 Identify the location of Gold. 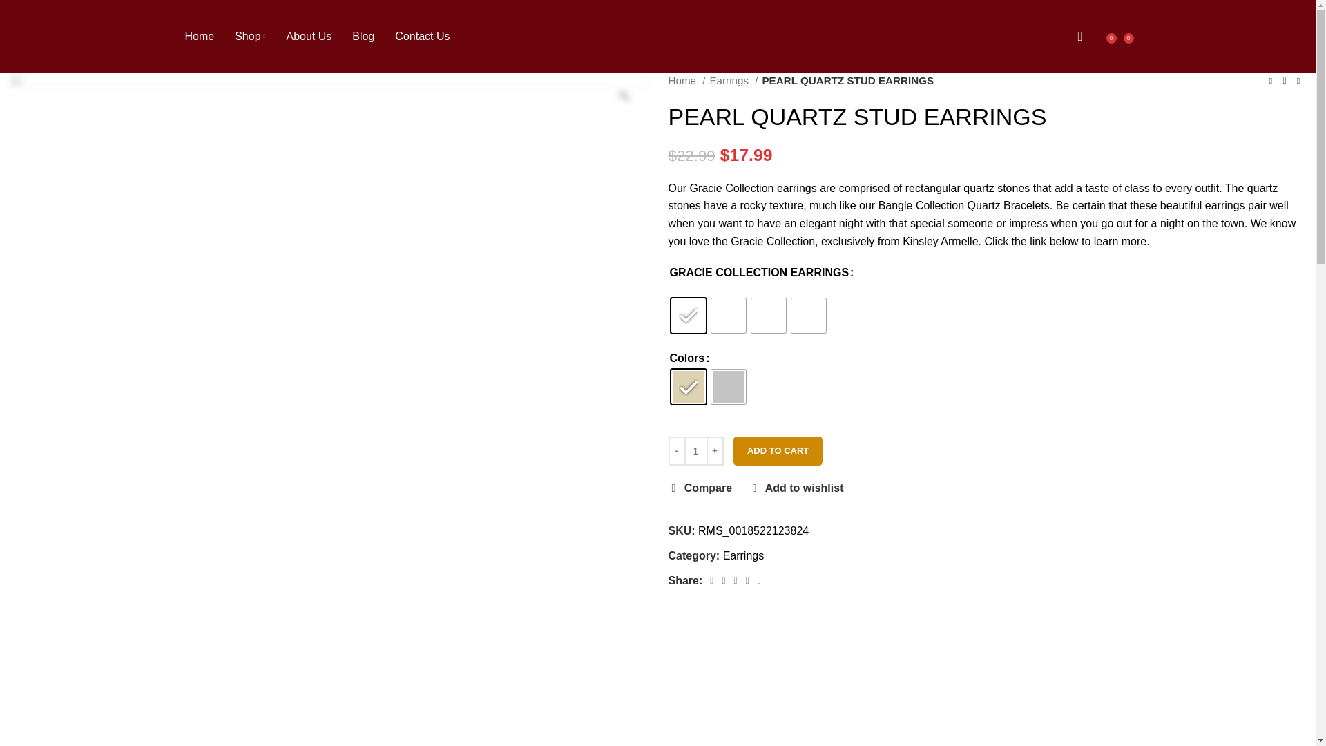
(688, 387).